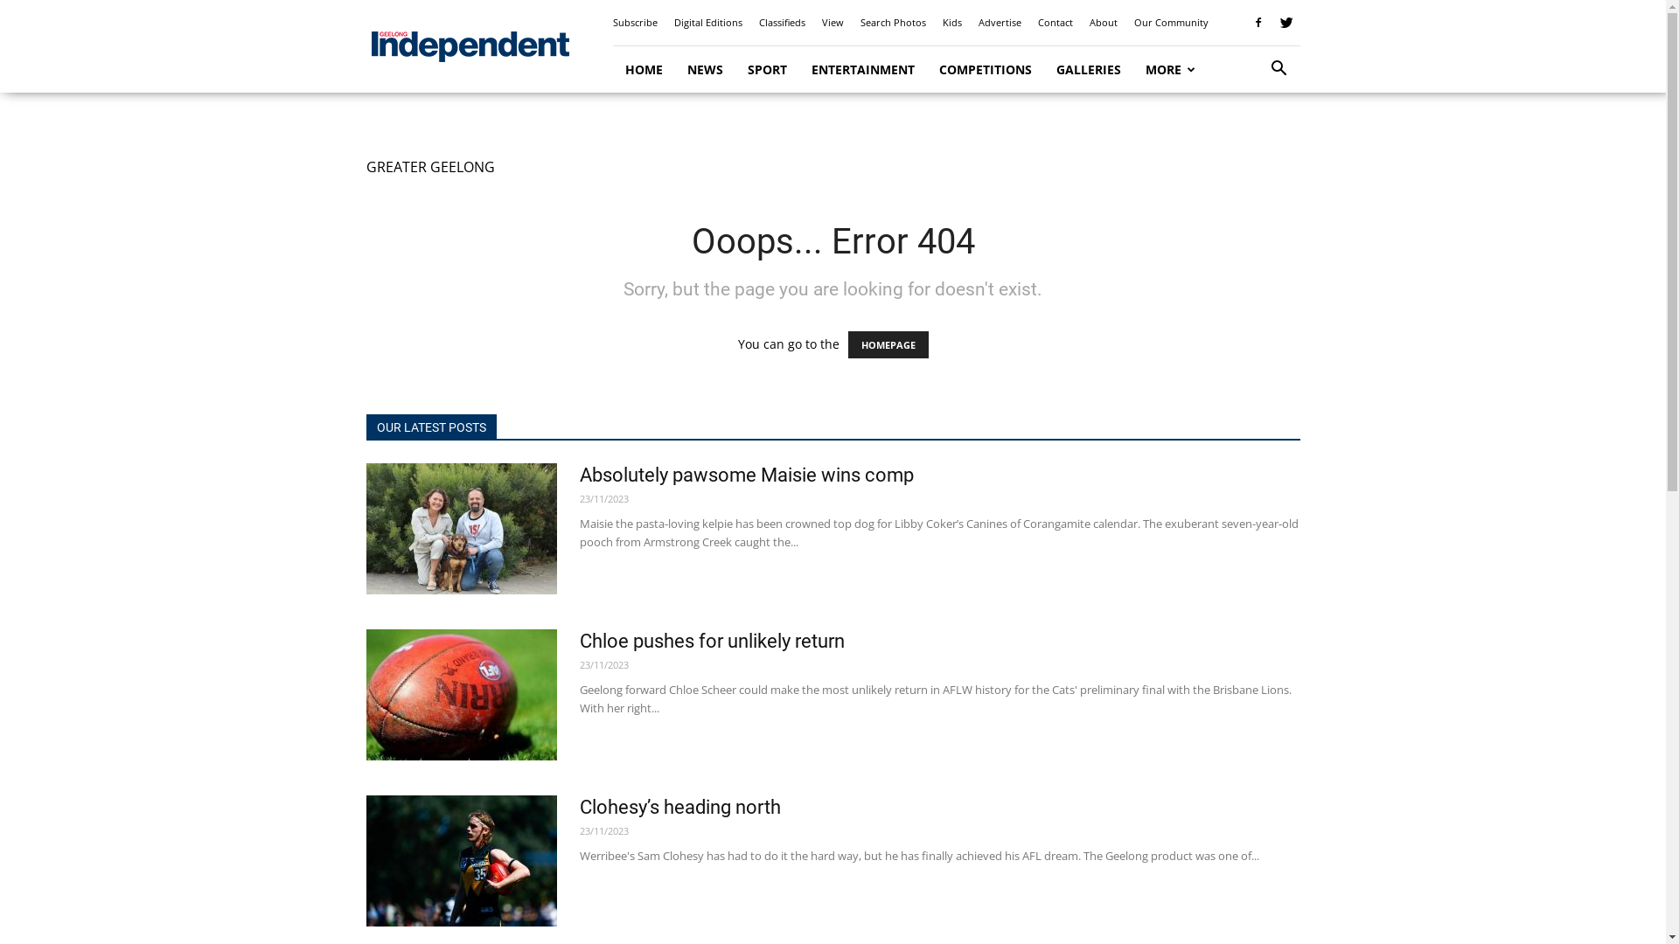  Describe the element at coordinates (707, 23) in the screenshot. I see `Digital Editions` at that location.